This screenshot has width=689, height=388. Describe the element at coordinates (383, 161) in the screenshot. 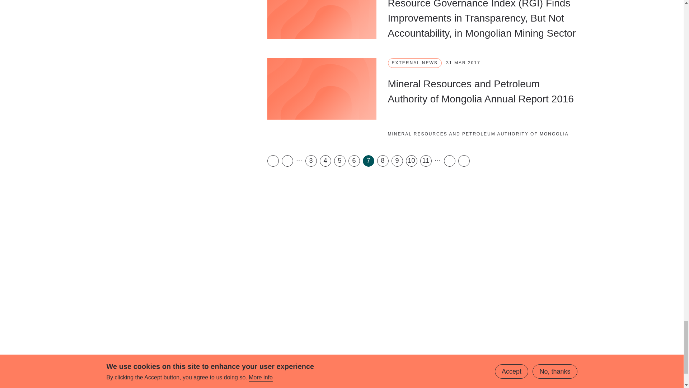

I see `Go to page 8` at that location.